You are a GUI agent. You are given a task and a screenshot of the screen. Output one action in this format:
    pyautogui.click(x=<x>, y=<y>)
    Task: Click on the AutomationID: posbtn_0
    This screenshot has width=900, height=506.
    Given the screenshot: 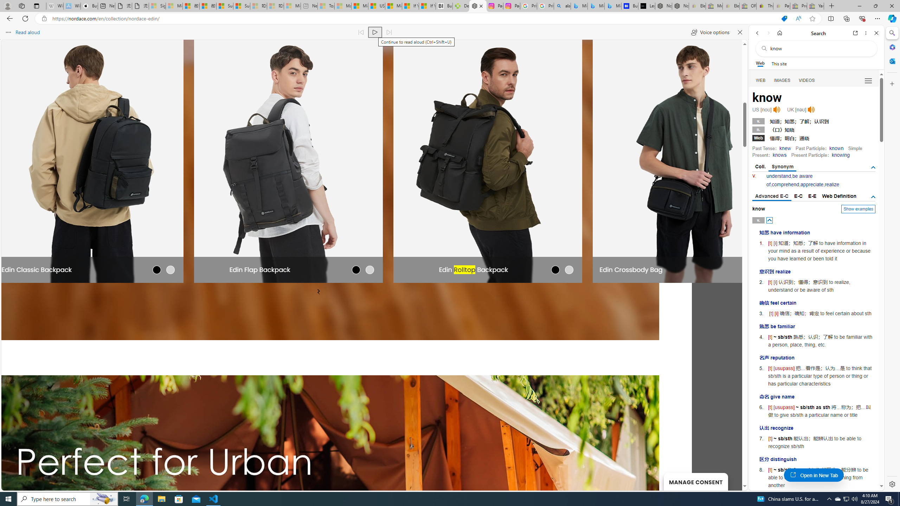 What is the action you would take?
    pyautogui.click(x=770, y=220)
    